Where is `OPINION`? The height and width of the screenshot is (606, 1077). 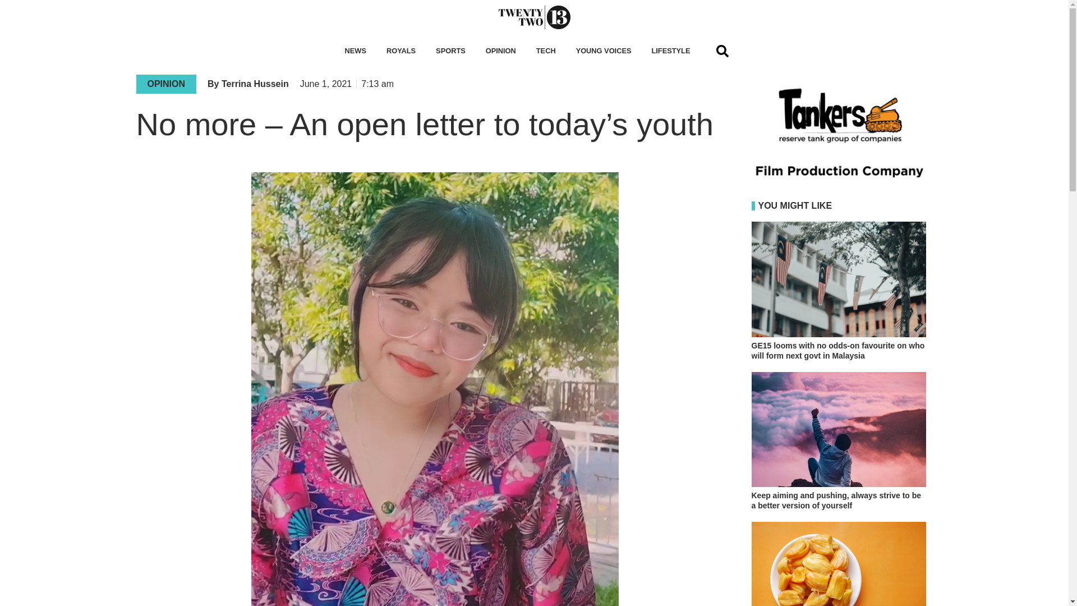
OPINION is located at coordinates (501, 51).